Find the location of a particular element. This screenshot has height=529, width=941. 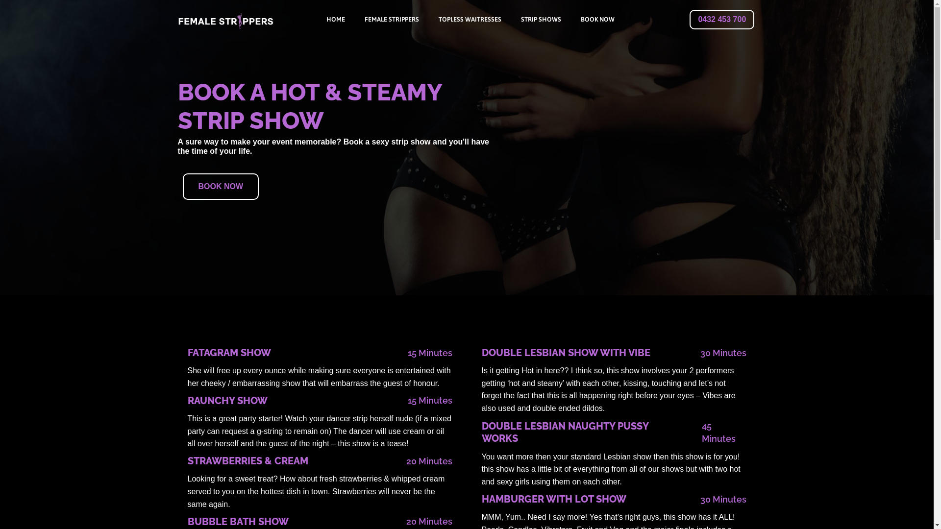

BOOK NOW is located at coordinates (598, 20).